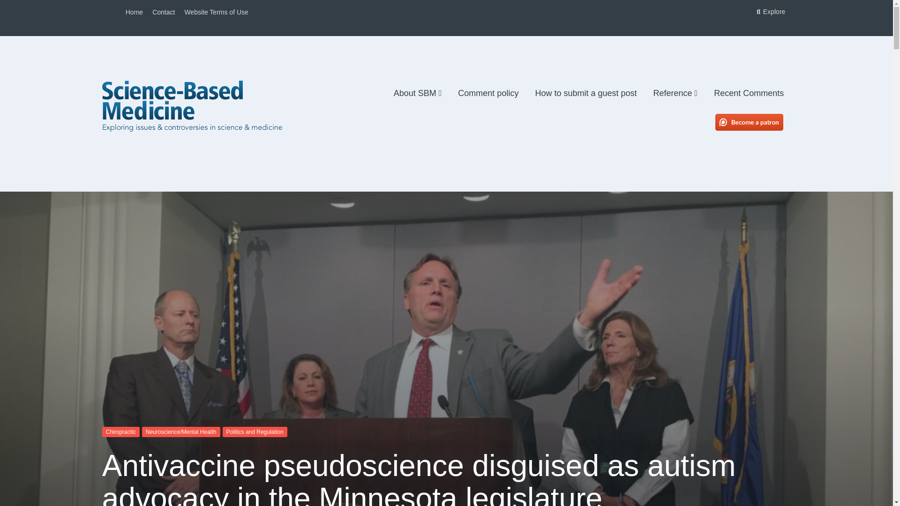 The height and width of the screenshot is (506, 900). I want to click on Website Terms of Use, so click(216, 12).